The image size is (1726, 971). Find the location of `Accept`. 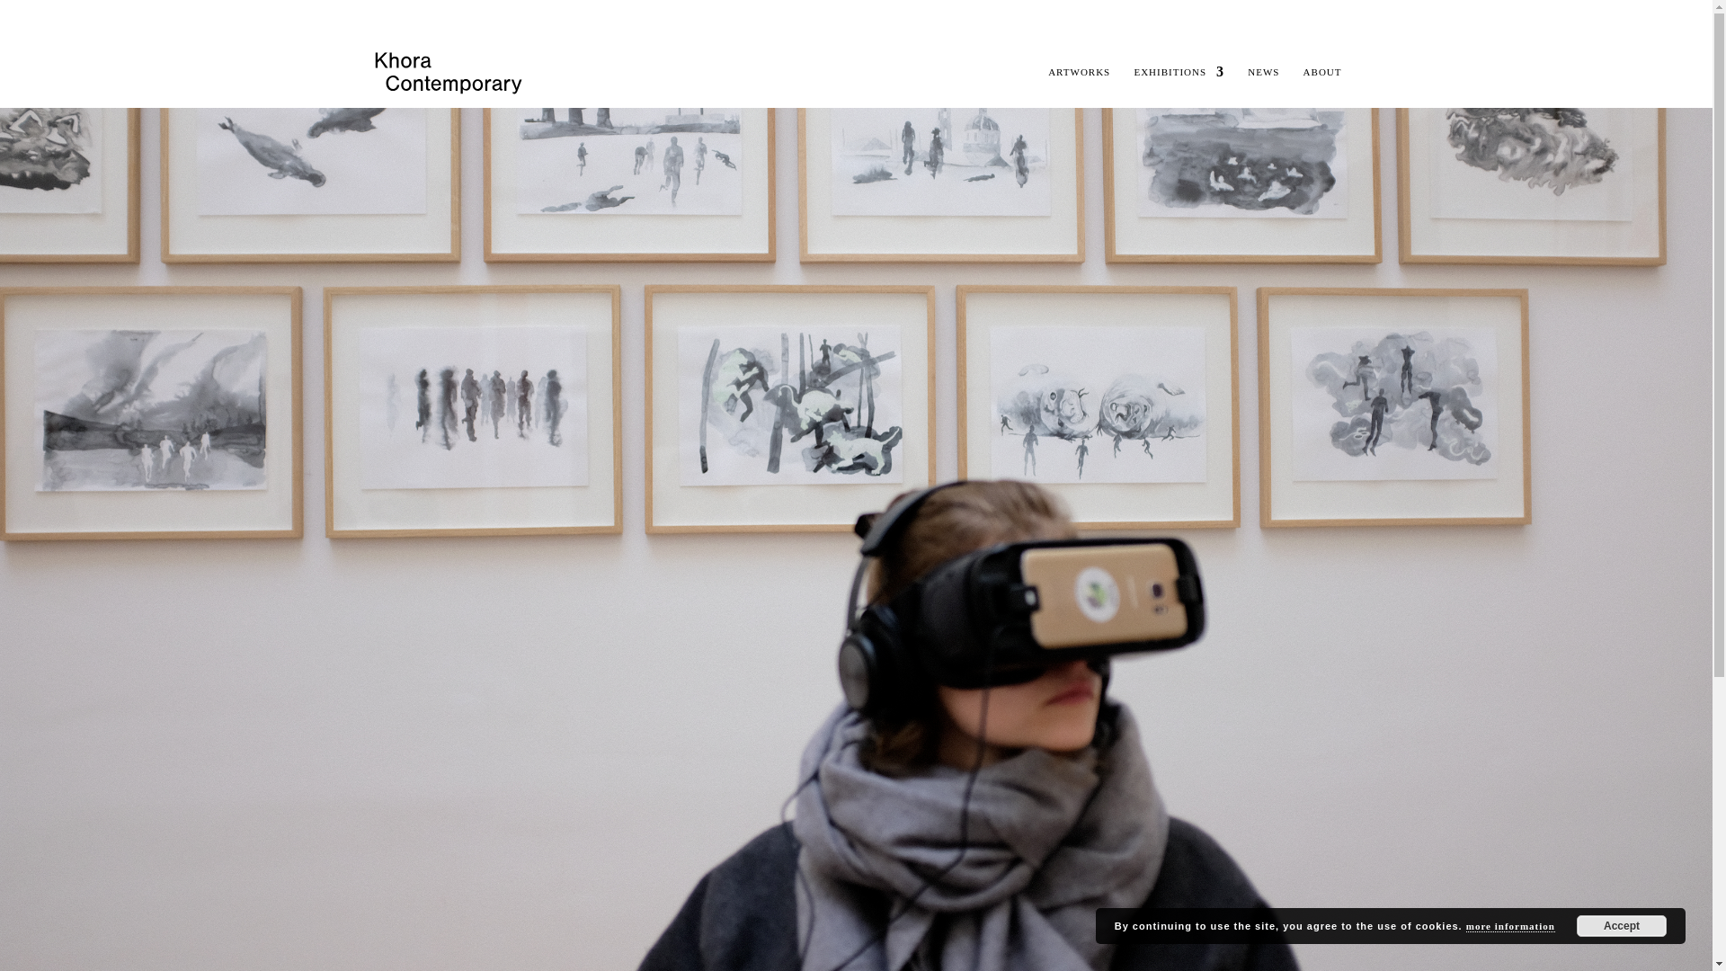

Accept is located at coordinates (1622, 926).